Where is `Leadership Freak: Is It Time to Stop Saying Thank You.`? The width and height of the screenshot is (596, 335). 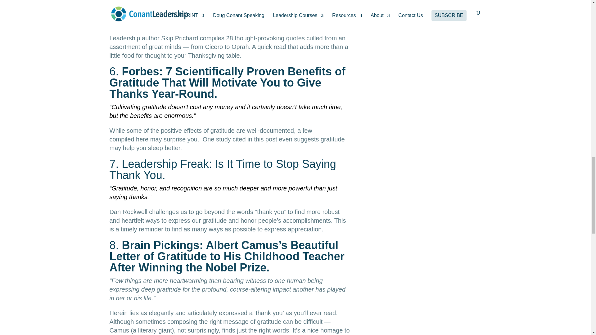
Leadership Freak: Is It Time to Stop Saying Thank You. is located at coordinates (222, 169).